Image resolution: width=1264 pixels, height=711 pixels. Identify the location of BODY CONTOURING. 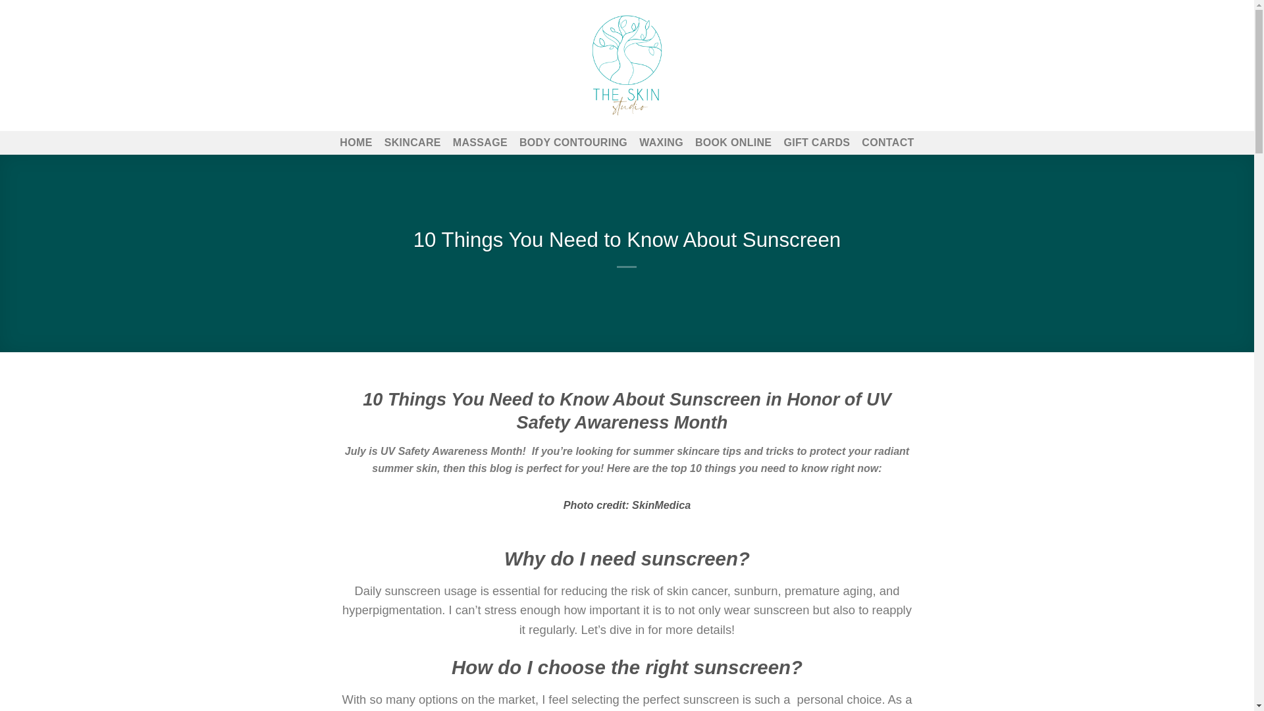
(573, 142).